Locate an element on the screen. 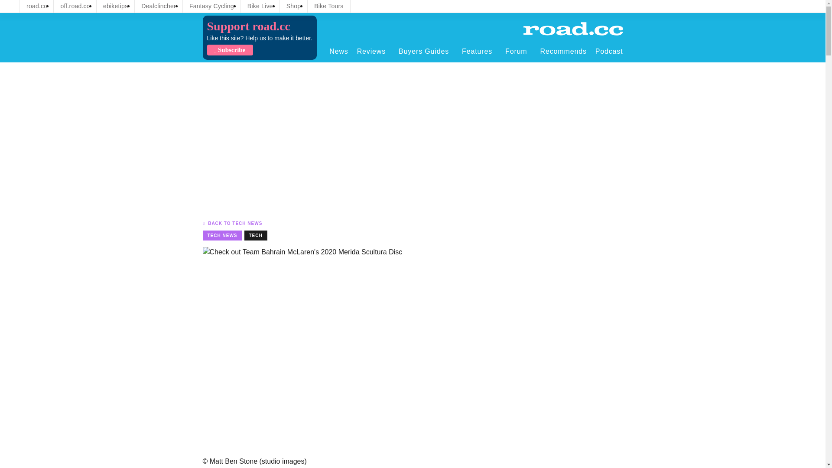 The height and width of the screenshot is (468, 832). Reviews is located at coordinates (374, 51).